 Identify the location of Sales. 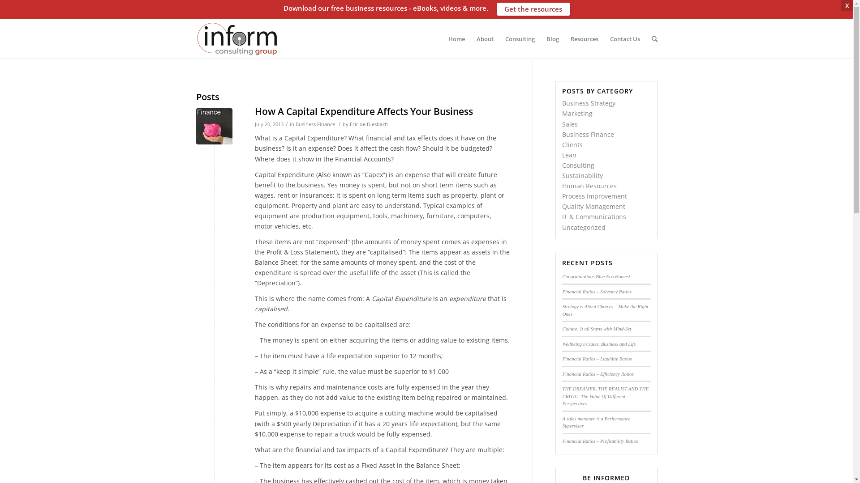
(570, 124).